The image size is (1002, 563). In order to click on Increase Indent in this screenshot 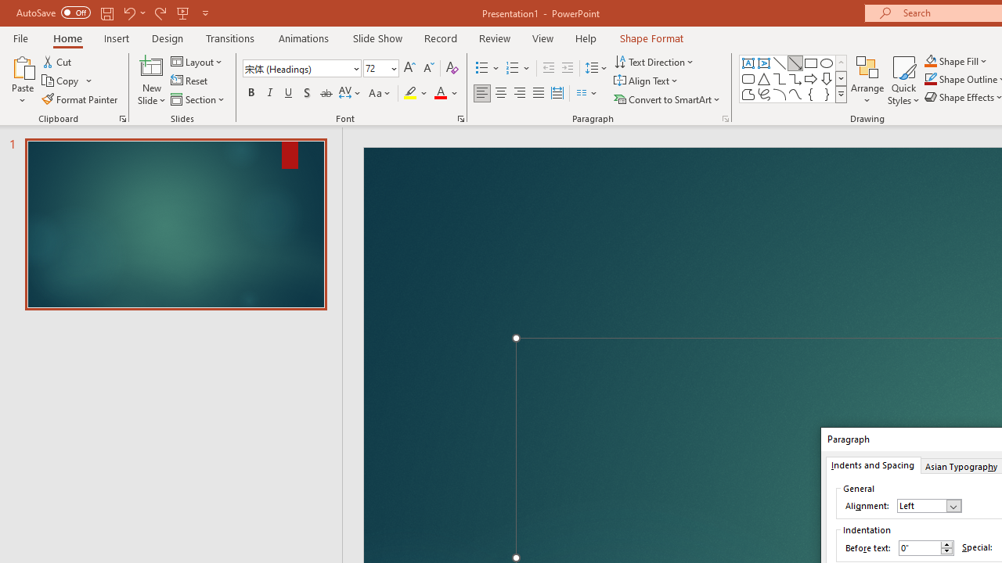, I will do `click(568, 69)`.